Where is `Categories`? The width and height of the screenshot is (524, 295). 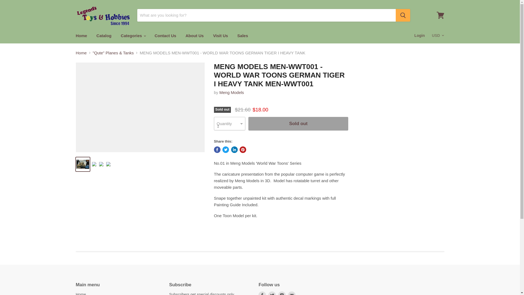
Categories is located at coordinates (133, 36).